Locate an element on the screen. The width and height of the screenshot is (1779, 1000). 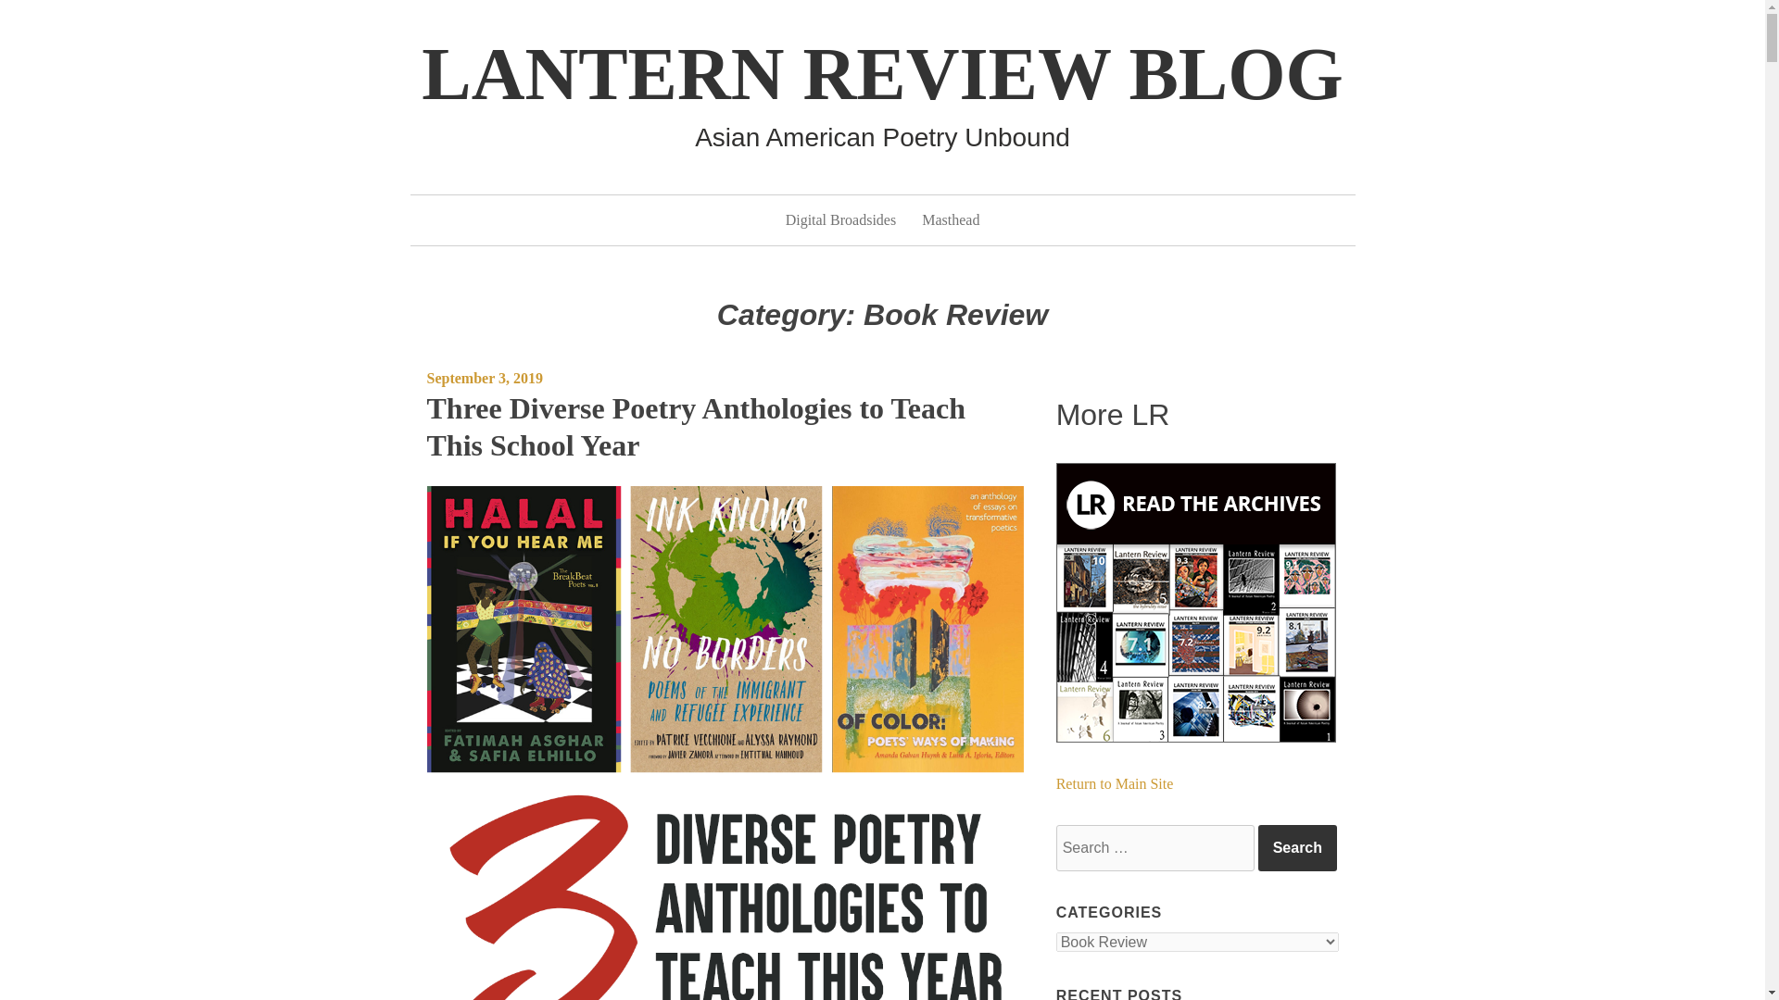
Search is located at coordinates (1297, 848).